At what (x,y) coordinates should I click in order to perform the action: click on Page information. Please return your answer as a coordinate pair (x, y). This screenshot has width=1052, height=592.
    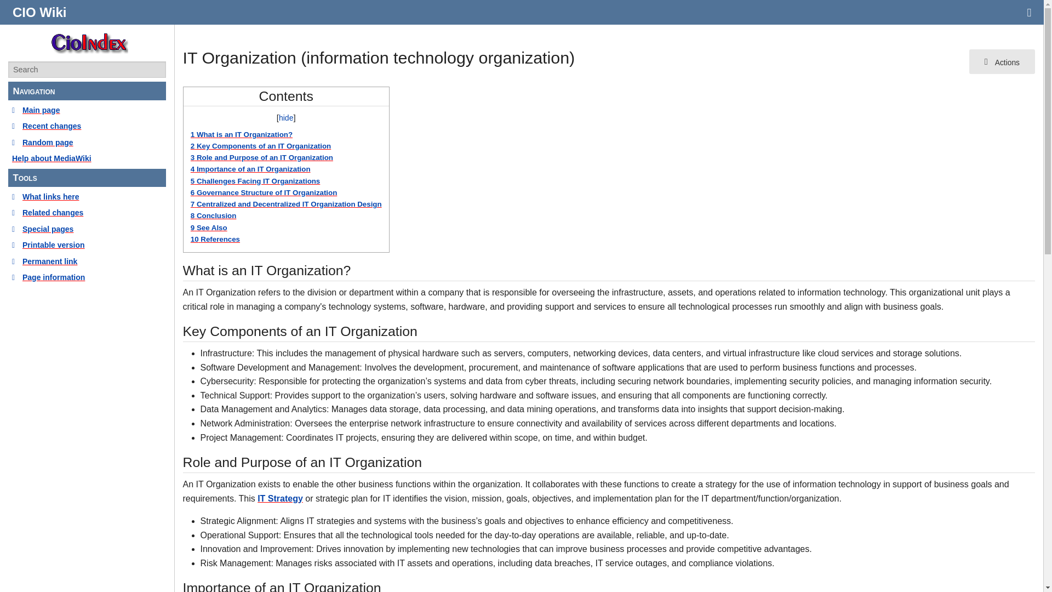
    Looking at the image, I should click on (87, 277).